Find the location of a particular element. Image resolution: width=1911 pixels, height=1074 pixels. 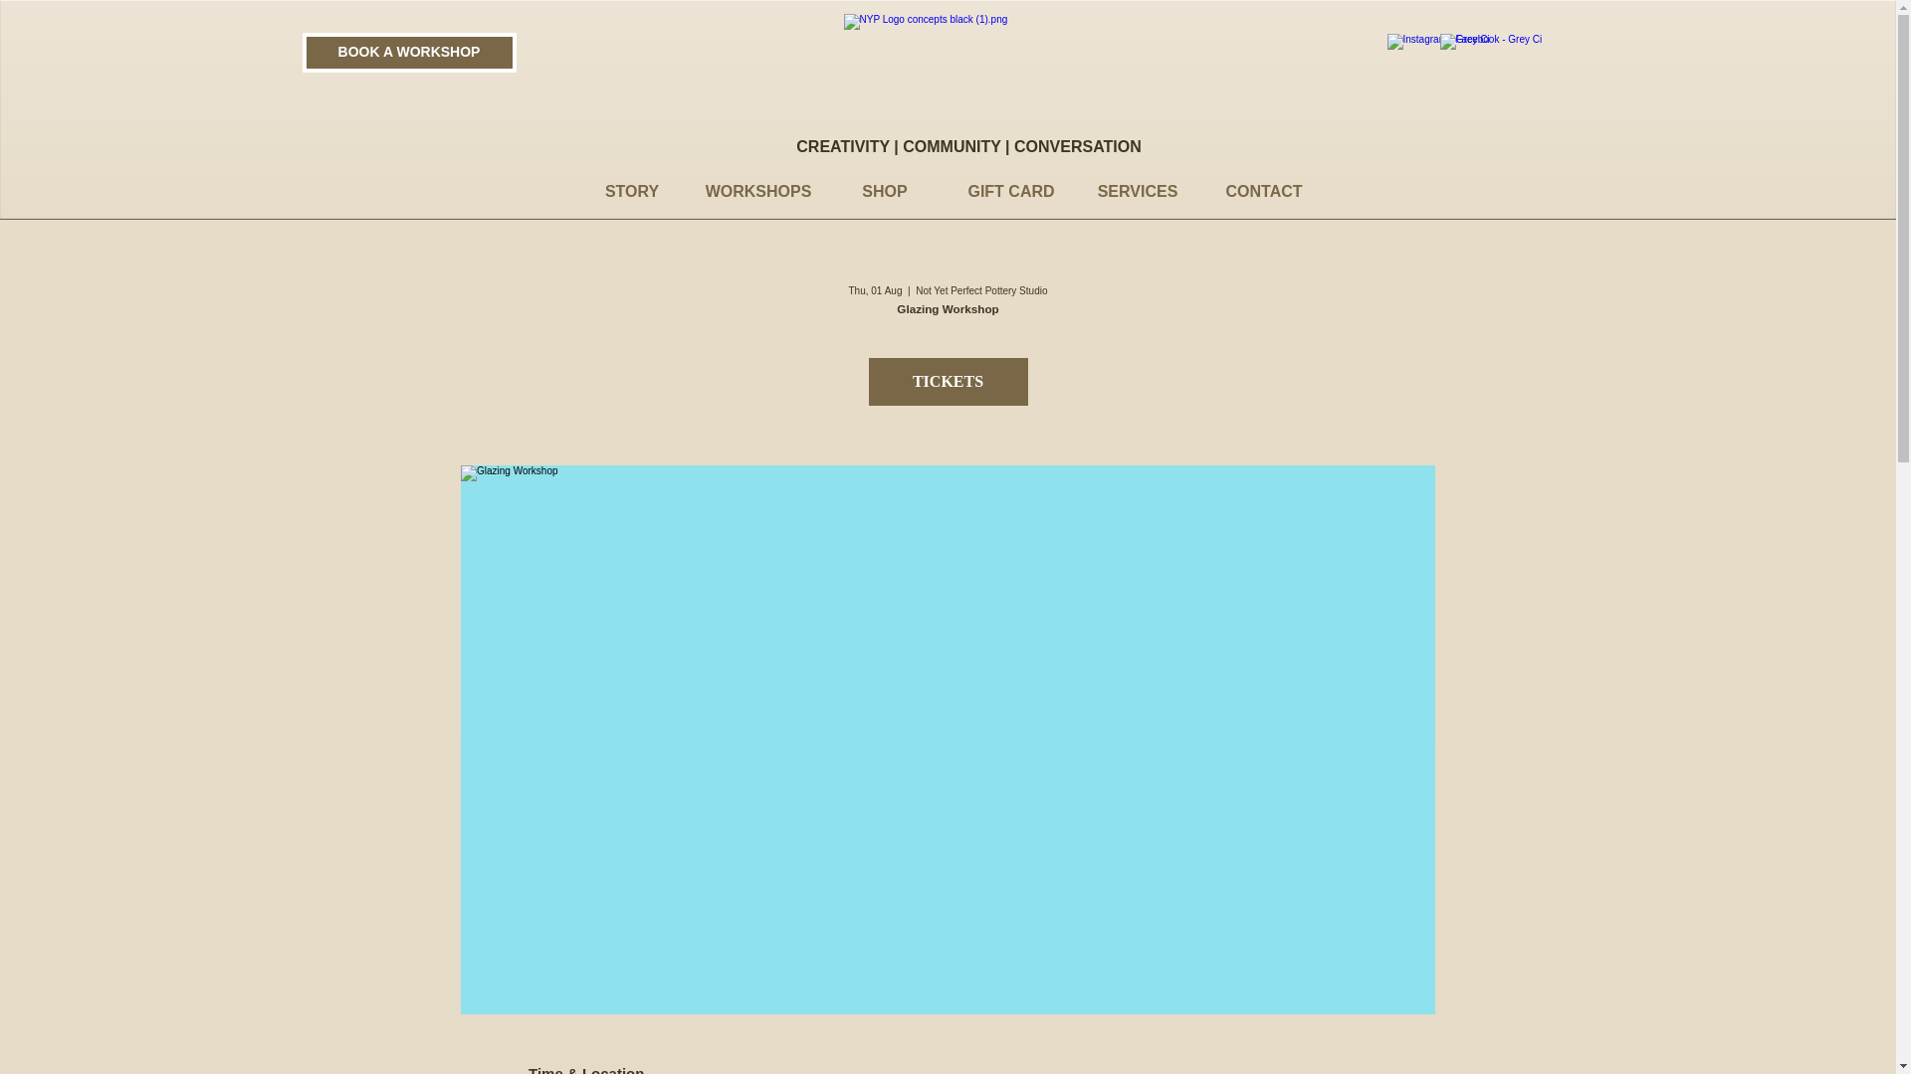

TICKETS is located at coordinates (948, 382).